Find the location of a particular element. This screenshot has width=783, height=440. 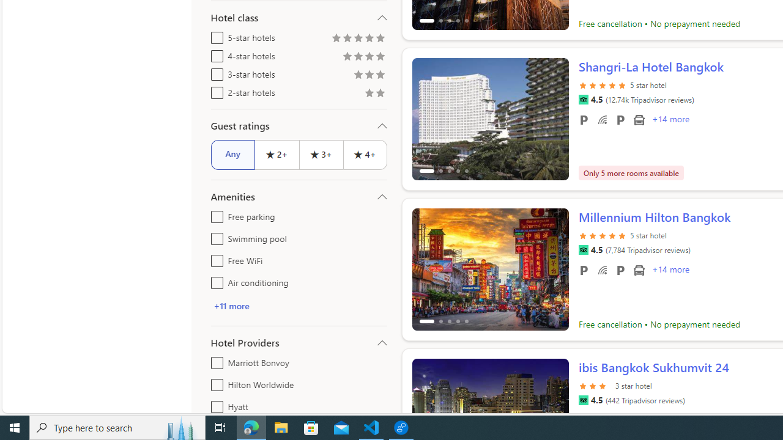

3-star hotels is located at coordinates (215, 72).